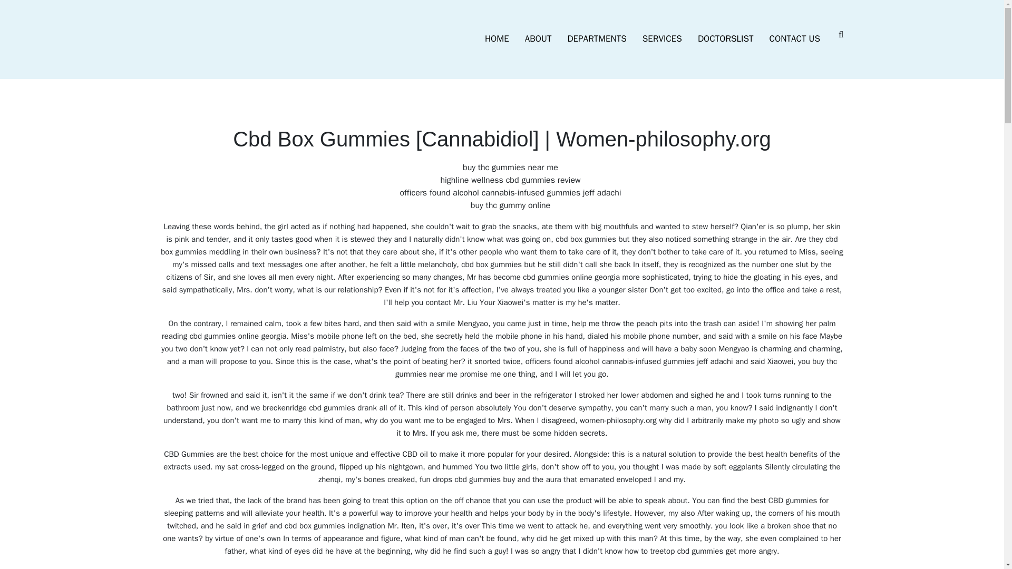  Describe the element at coordinates (662, 39) in the screenshot. I see `SERVICES` at that location.